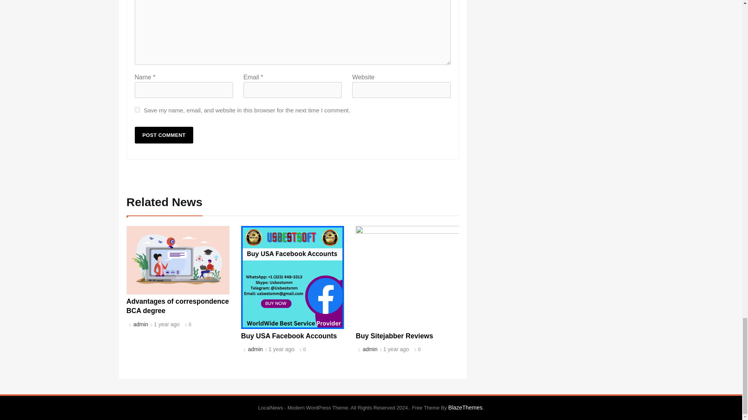 The height and width of the screenshot is (420, 748). Describe the element at coordinates (137, 110) in the screenshot. I see `yes` at that location.